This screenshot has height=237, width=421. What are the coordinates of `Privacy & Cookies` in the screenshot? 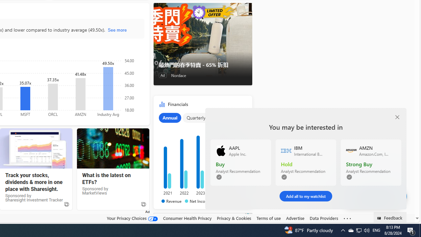 It's located at (234, 218).